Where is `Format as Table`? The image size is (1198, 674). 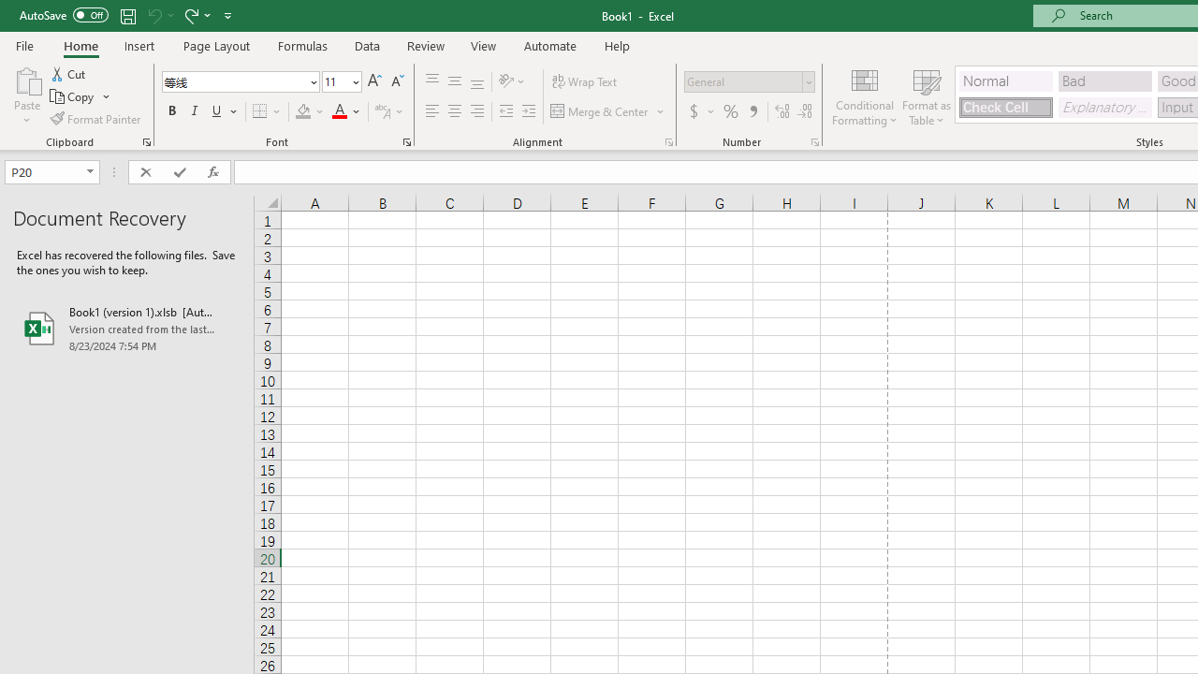
Format as Table is located at coordinates (927, 95).